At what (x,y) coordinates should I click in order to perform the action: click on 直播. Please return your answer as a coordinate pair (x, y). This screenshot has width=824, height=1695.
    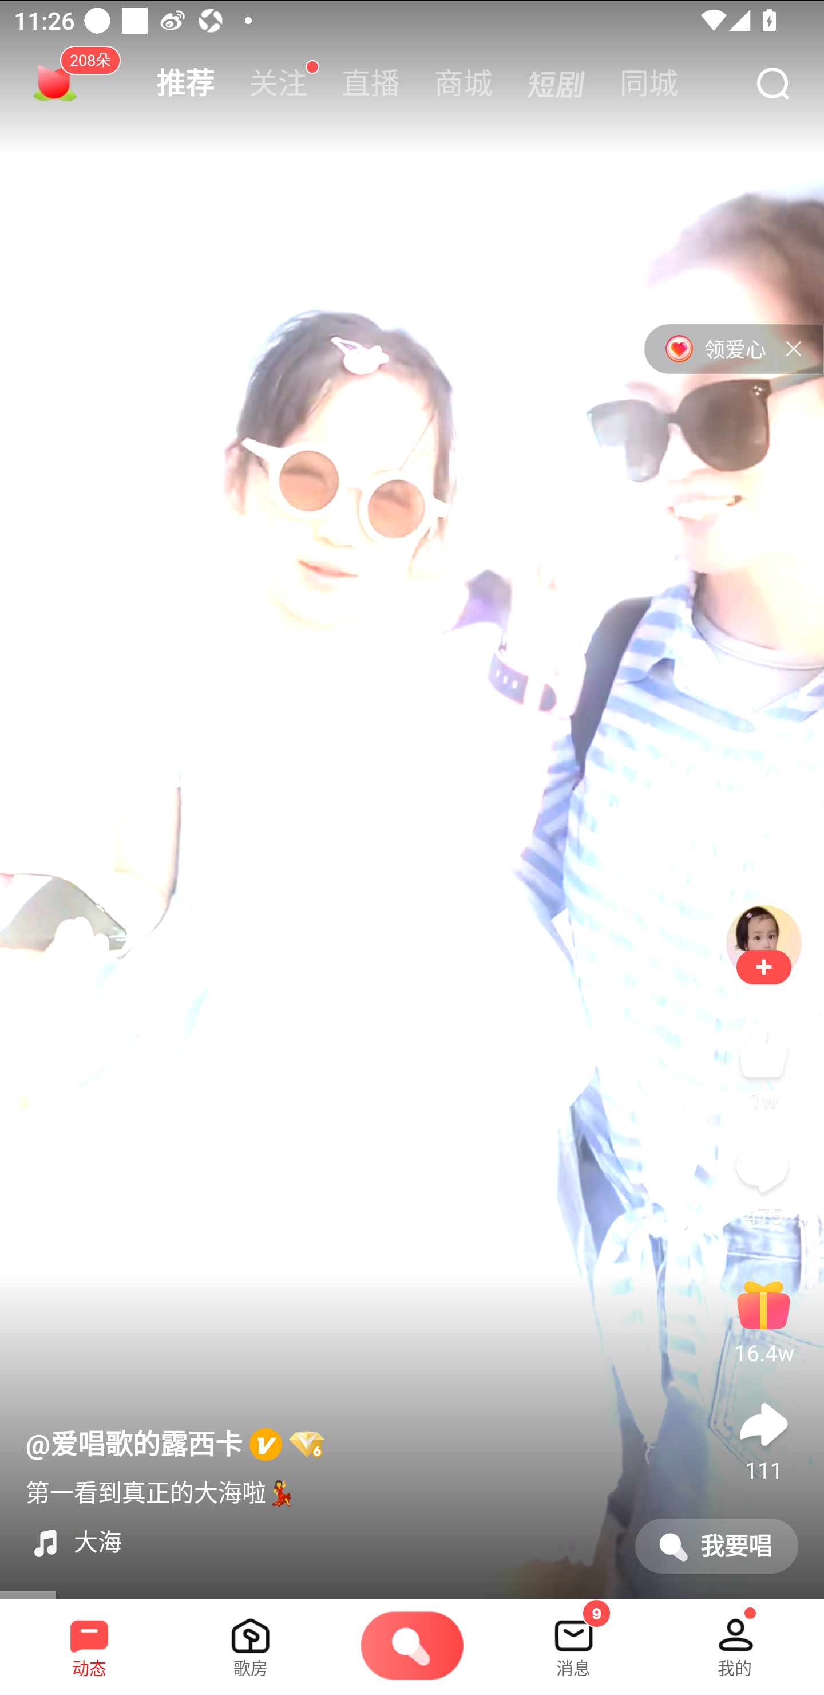
    Looking at the image, I should click on (371, 84).